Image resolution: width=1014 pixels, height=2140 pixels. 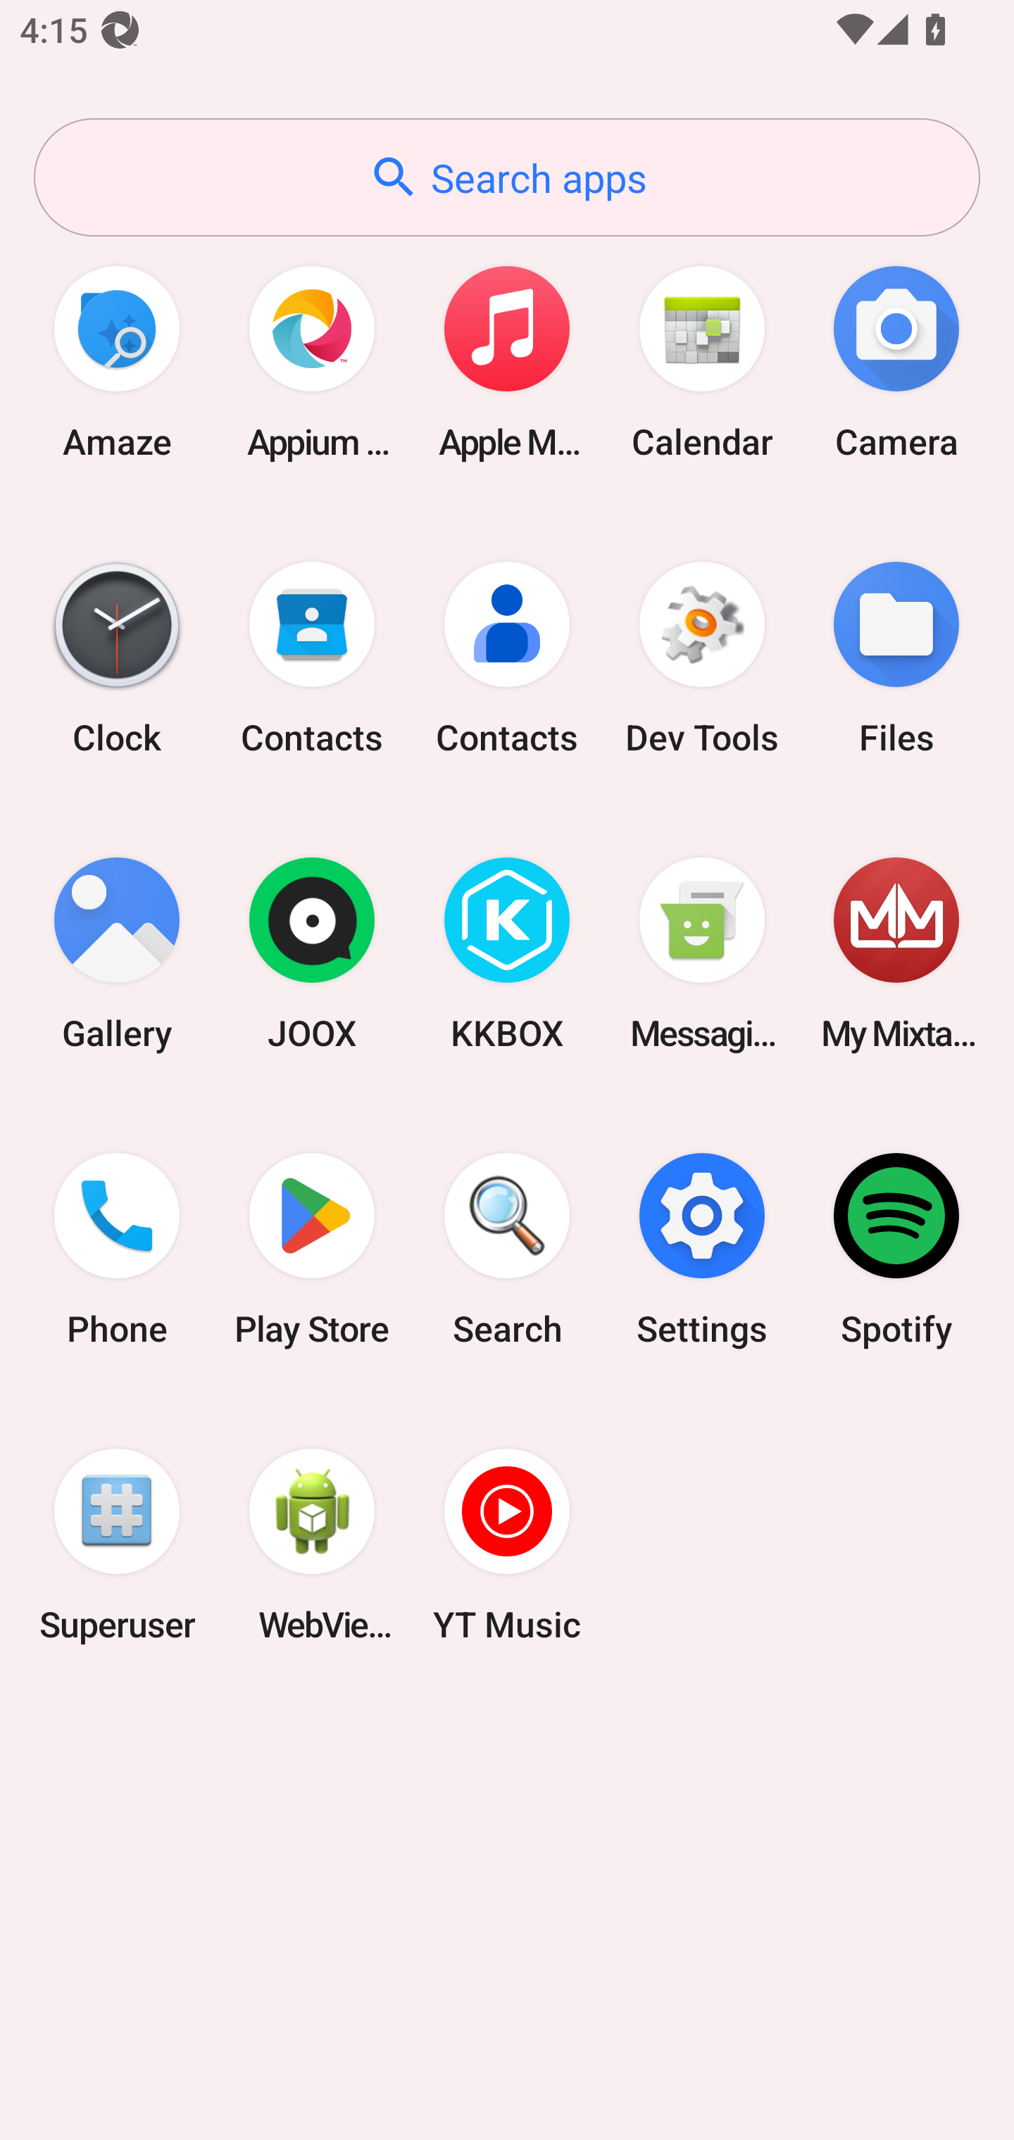 I want to click on Messaging, so click(x=701, y=955).